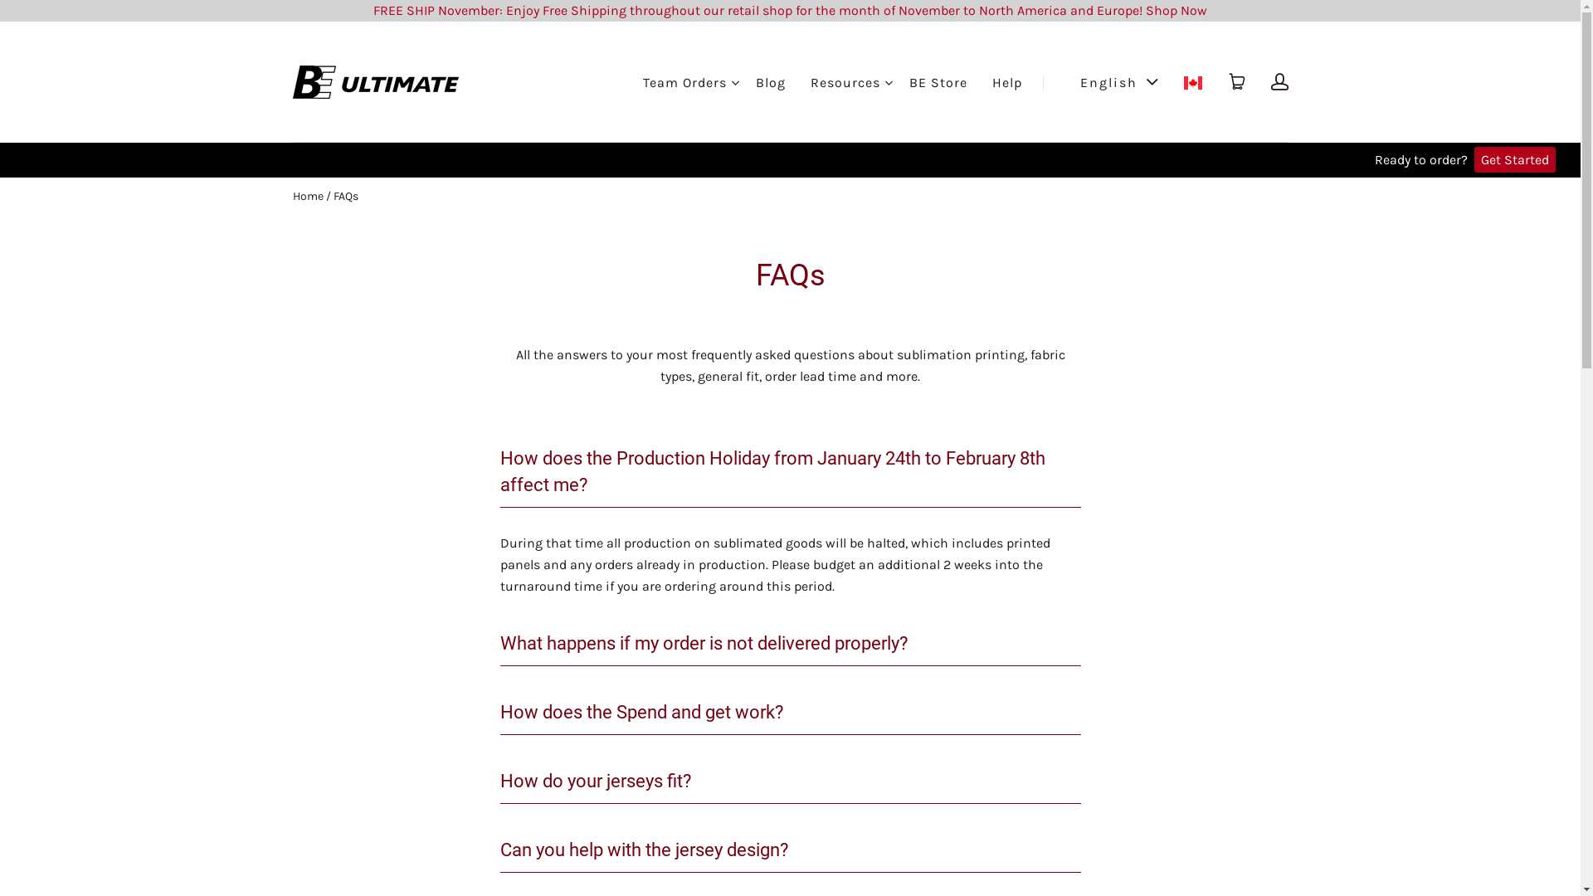 This screenshot has width=1593, height=896. I want to click on Blog, so click(770, 83).